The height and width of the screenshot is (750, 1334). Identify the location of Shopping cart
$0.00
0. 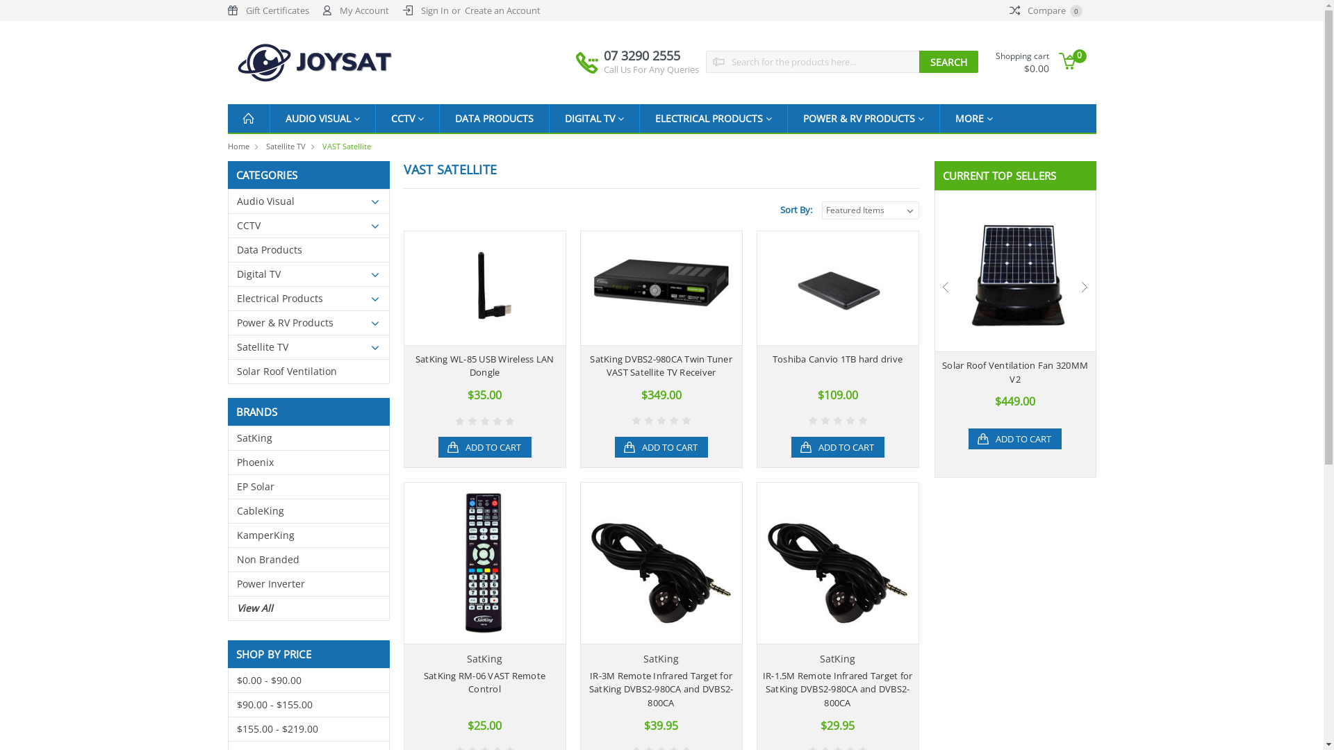
(1042, 62).